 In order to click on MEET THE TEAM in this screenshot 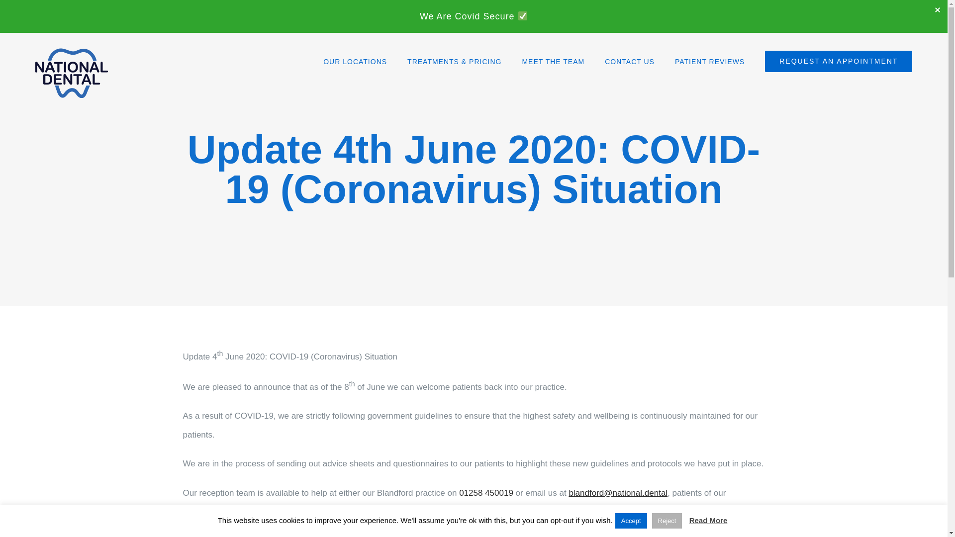, I will do `click(553, 61)`.